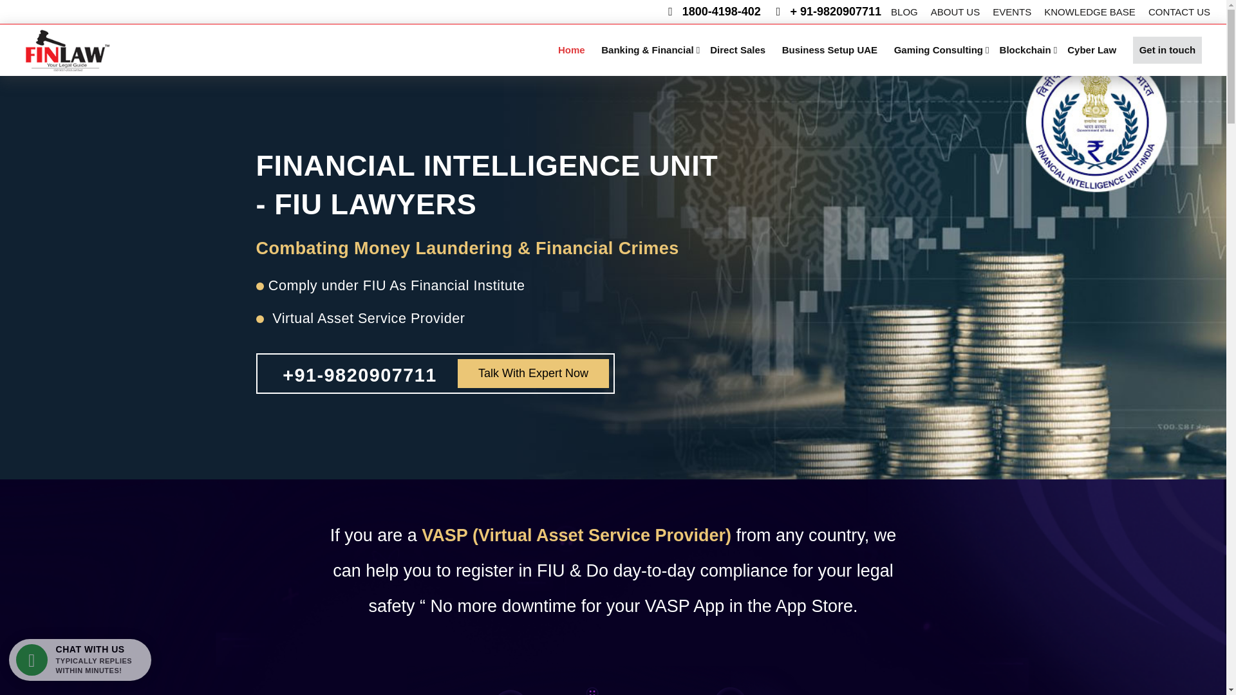 The height and width of the screenshot is (695, 1236). What do you see at coordinates (1092, 50) in the screenshot?
I see `Cyber Law` at bounding box center [1092, 50].